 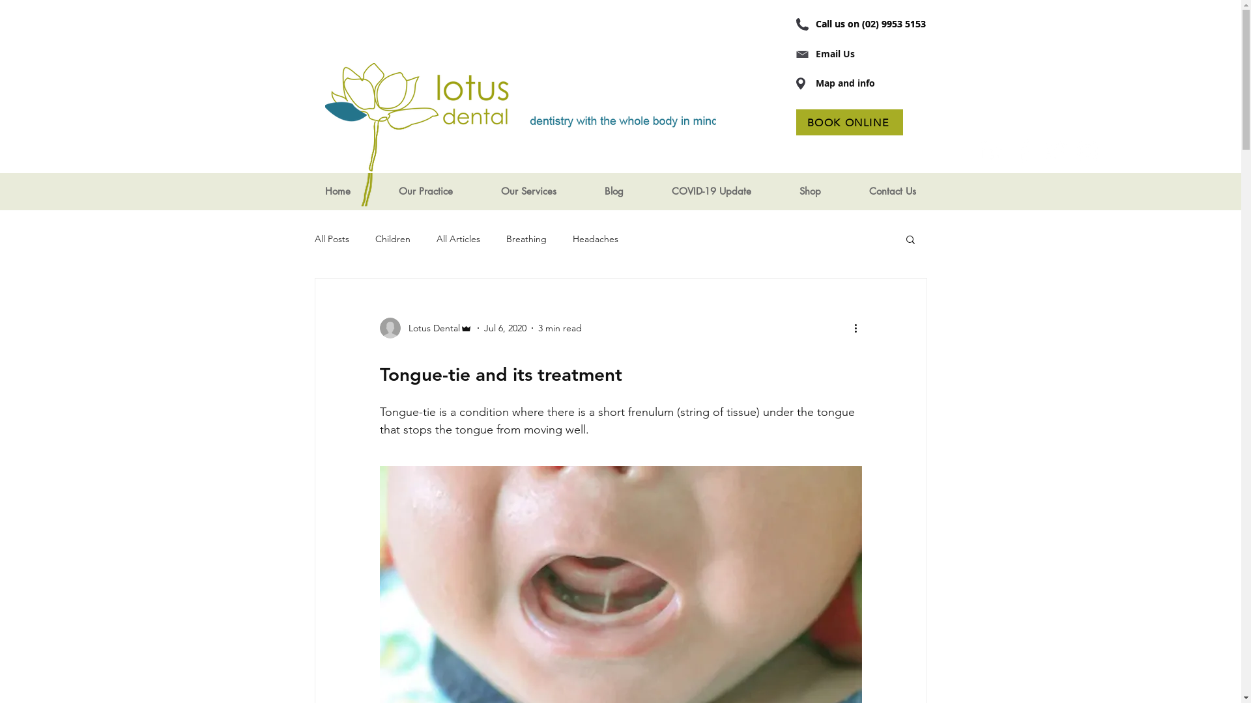 What do you see at coordinates (393, 239) in the screenshot?
I see `Children` at bounding box center [393, 239].